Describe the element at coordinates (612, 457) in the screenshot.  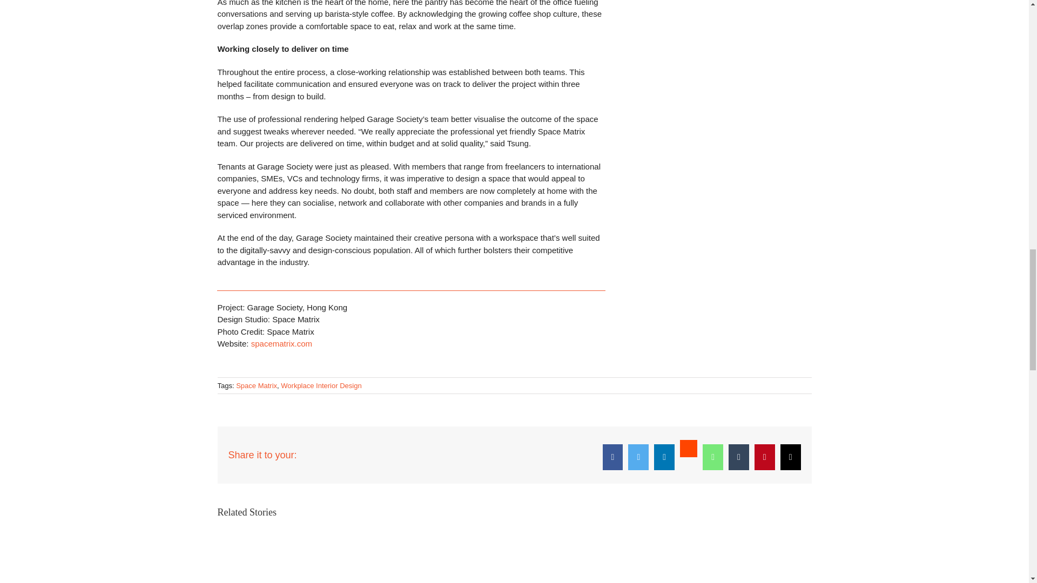
I see `Facebook` at that location.